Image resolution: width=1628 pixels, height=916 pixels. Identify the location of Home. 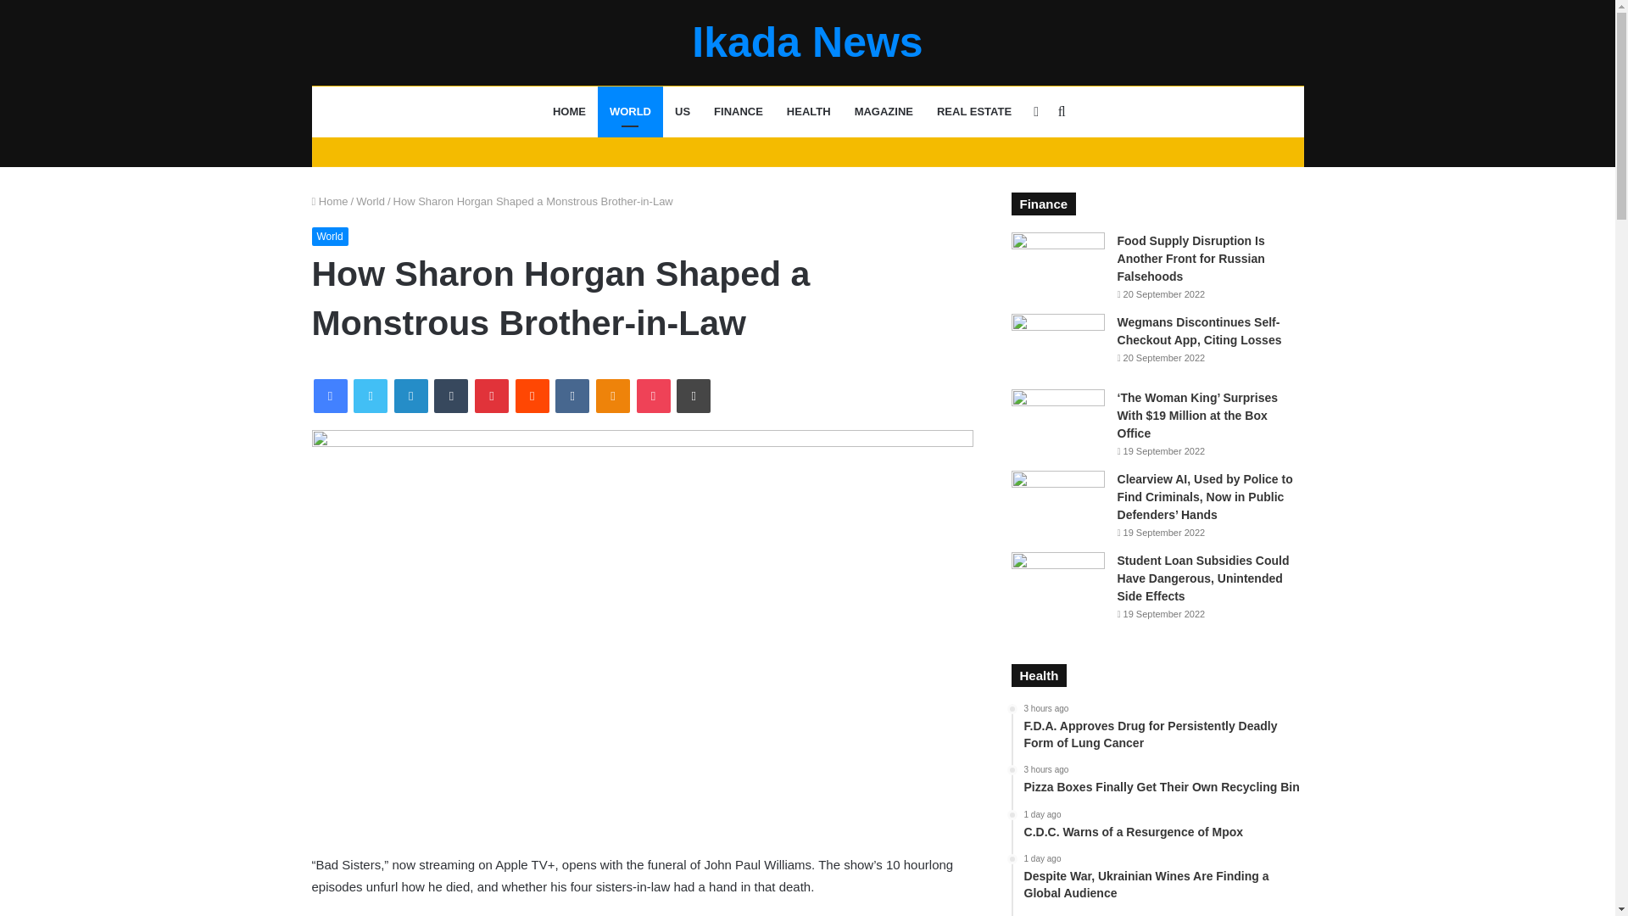
(330, 202).